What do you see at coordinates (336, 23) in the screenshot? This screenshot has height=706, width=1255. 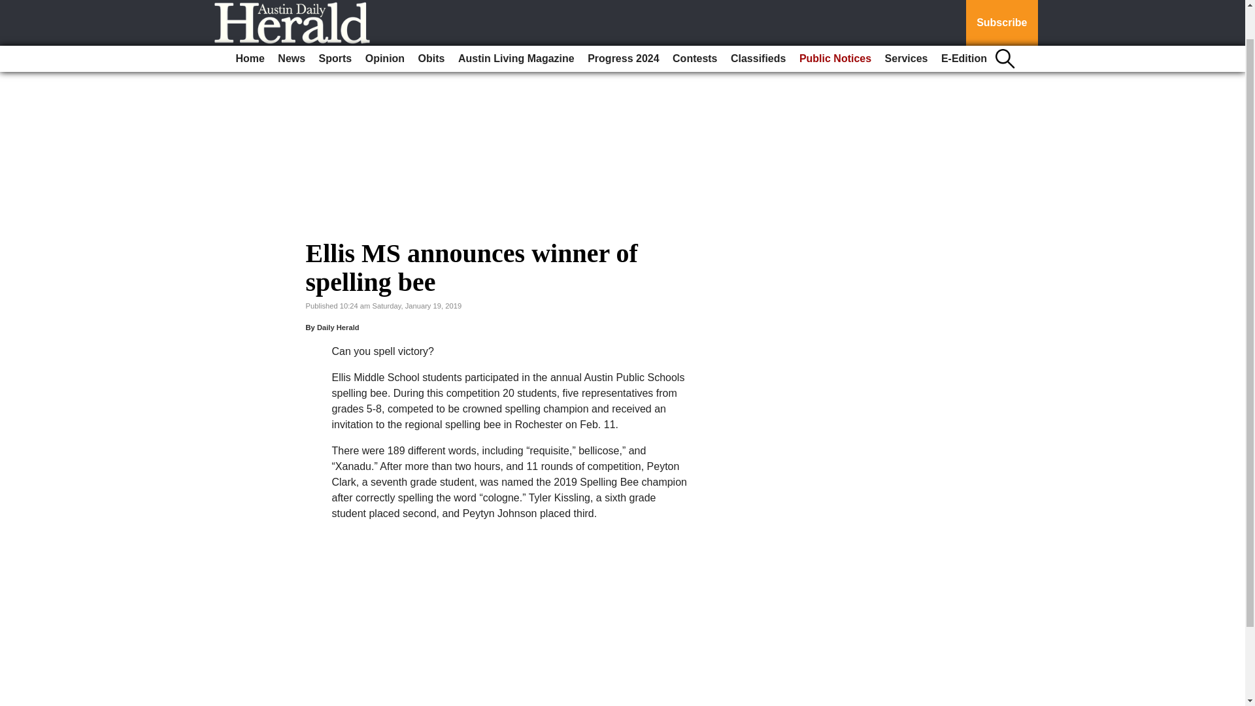 I see `Sports` at bounding box center [336, 23].